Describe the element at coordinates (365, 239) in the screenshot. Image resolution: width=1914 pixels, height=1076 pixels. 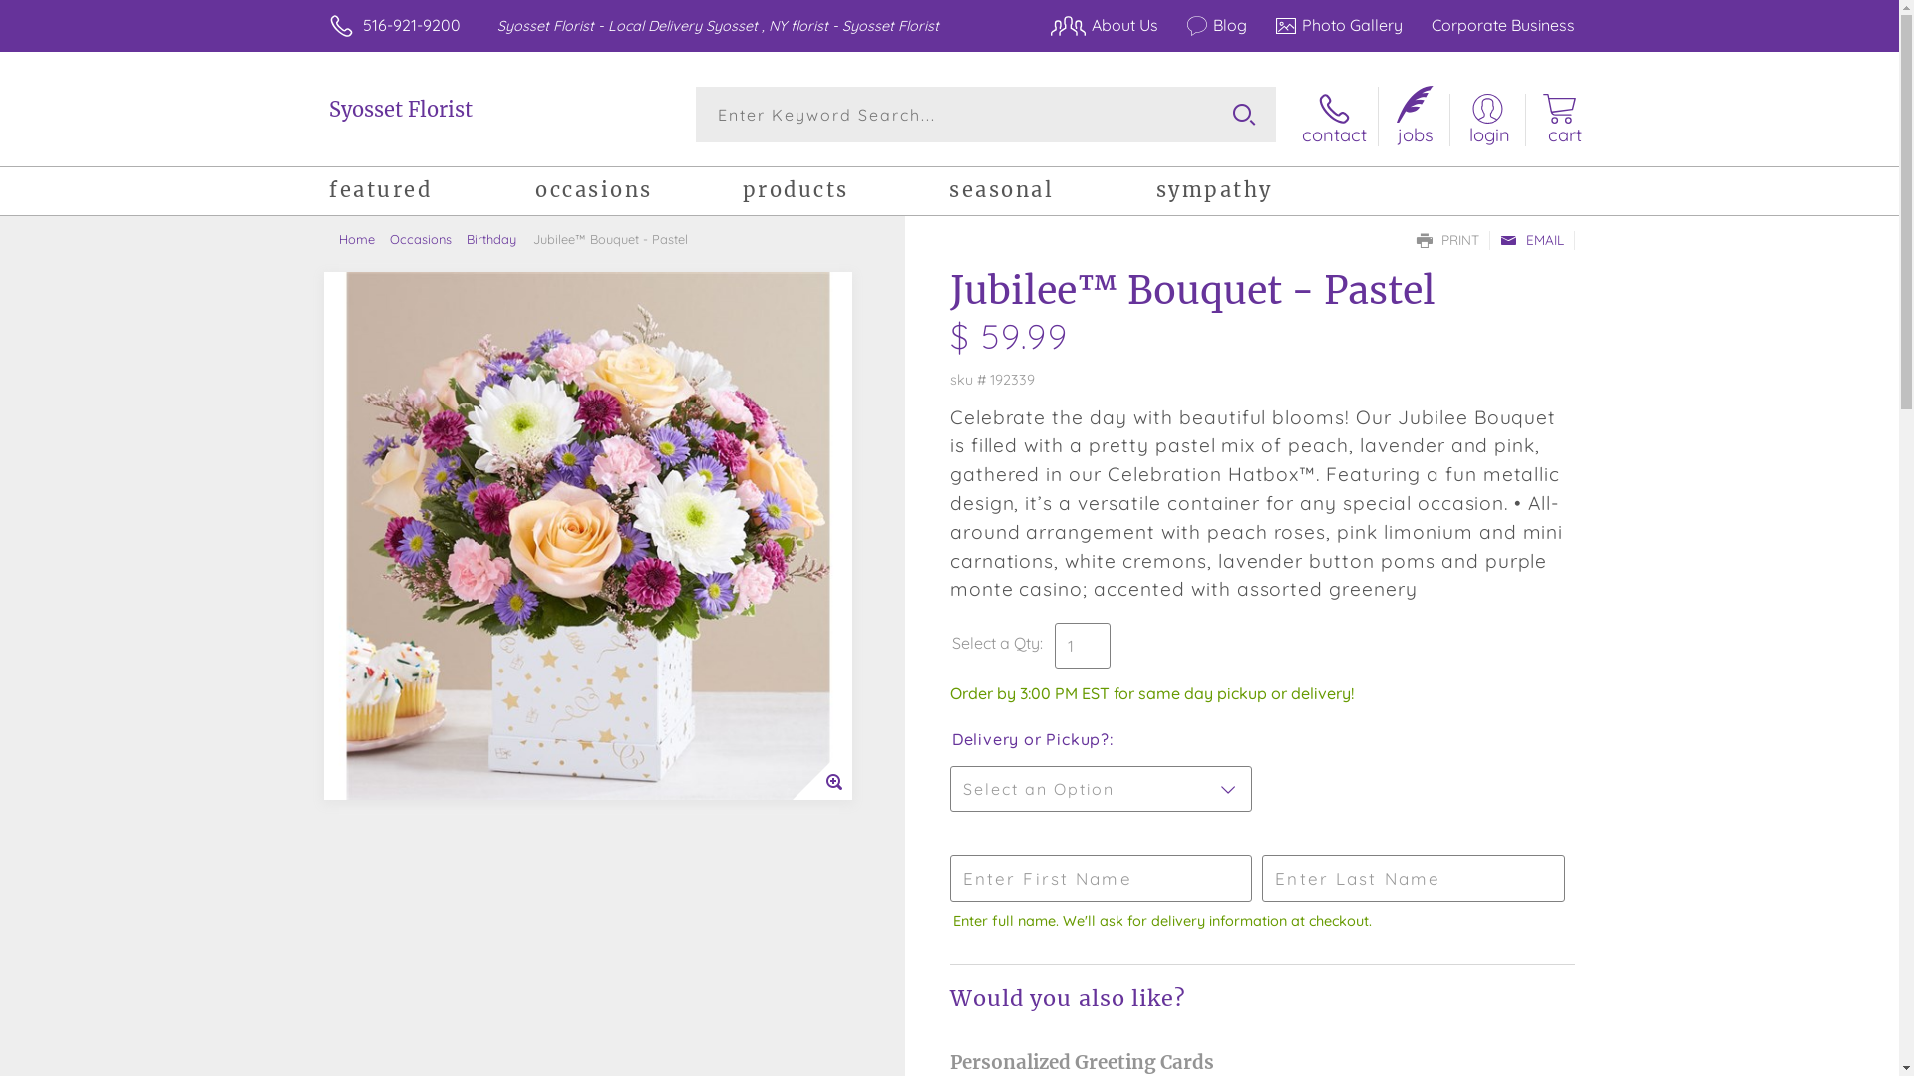
I see `Home` at that location.